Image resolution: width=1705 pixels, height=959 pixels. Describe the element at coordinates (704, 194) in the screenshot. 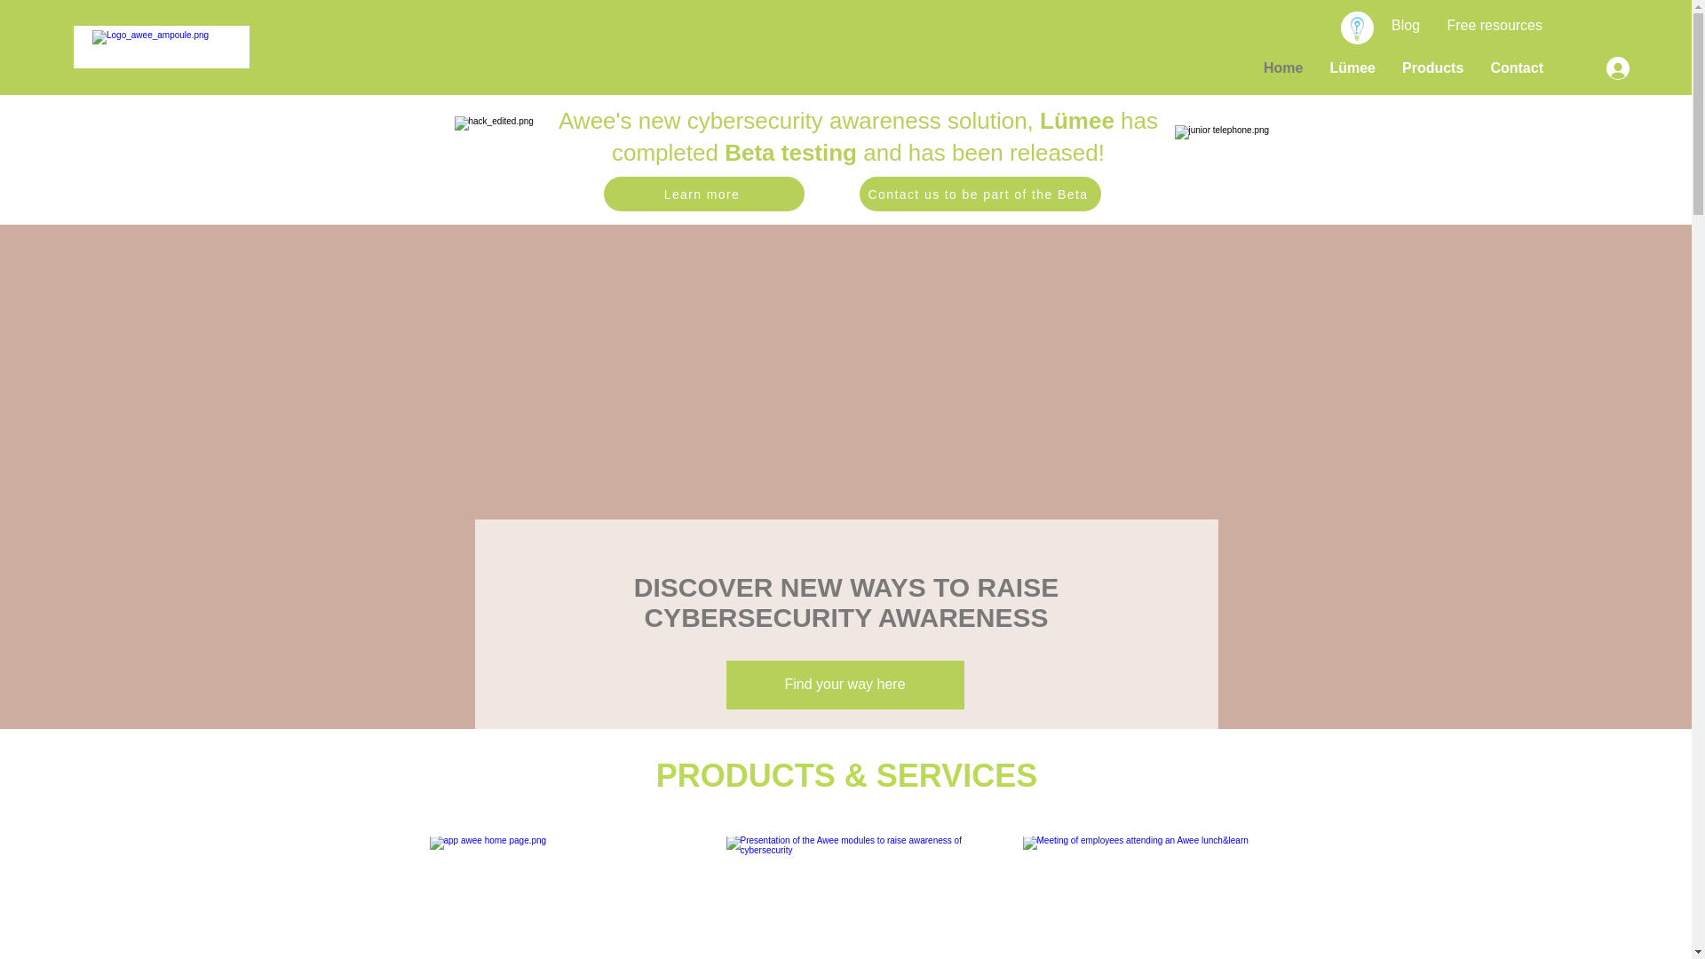

I see `Learn more` at that location.